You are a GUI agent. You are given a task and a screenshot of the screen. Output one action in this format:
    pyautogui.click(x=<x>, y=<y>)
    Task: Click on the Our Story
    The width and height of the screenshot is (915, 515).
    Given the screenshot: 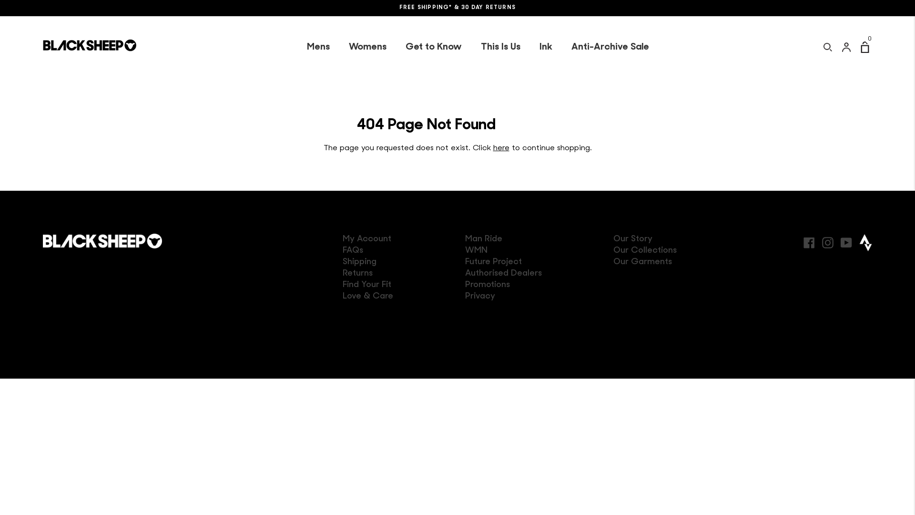 What is the action you would take?
    pyautogui.click(x=633, y=239)
    